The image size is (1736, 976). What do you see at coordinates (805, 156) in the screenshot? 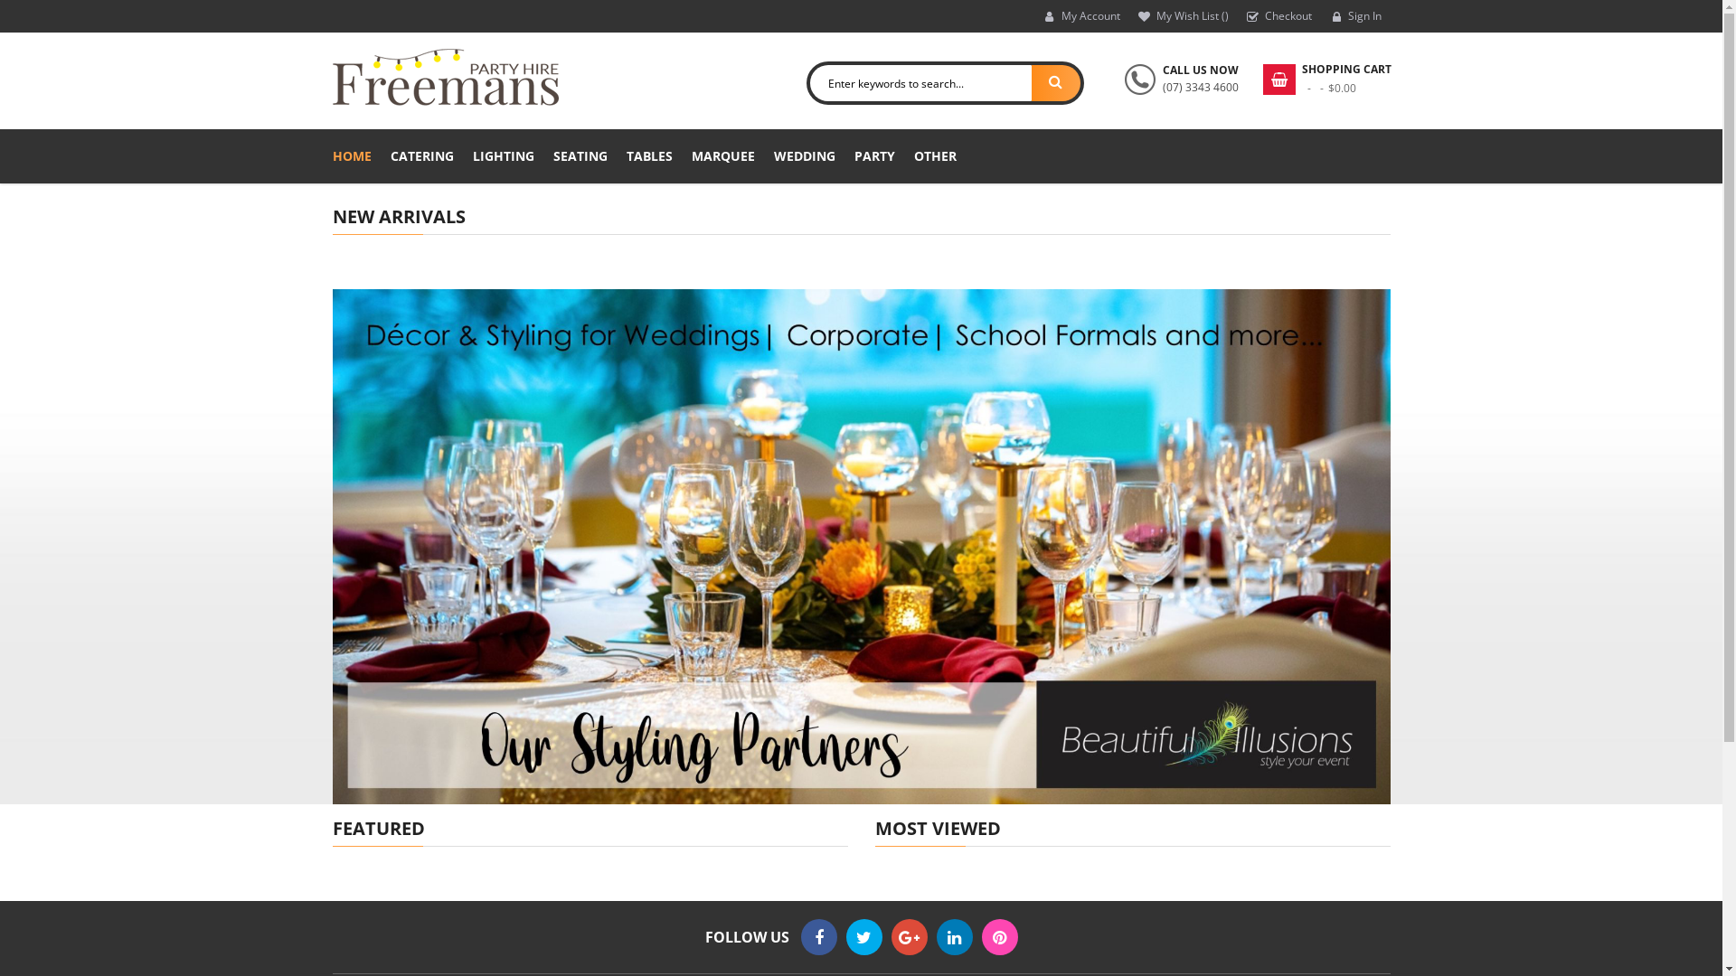
I see `WEDDING` at bounding box center [805, 156].